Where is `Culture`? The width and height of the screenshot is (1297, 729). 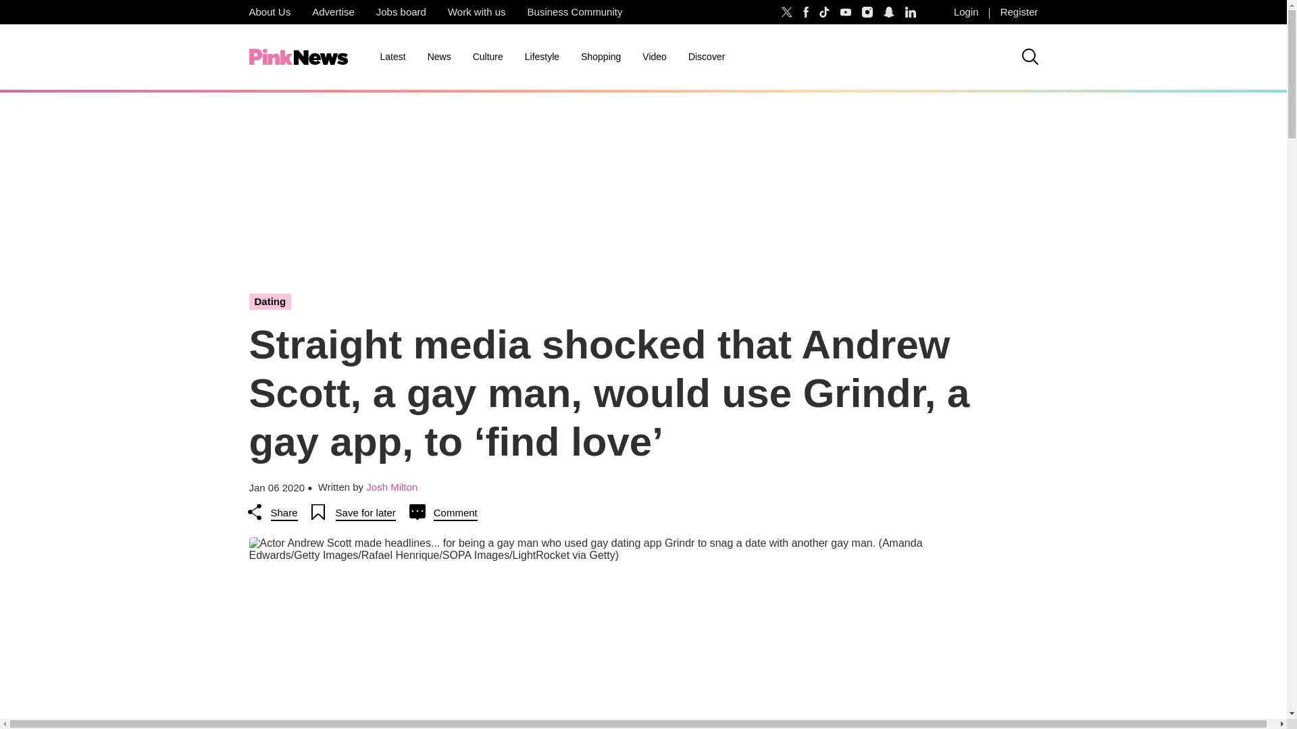 Culture is located at coordinates (488, 57).